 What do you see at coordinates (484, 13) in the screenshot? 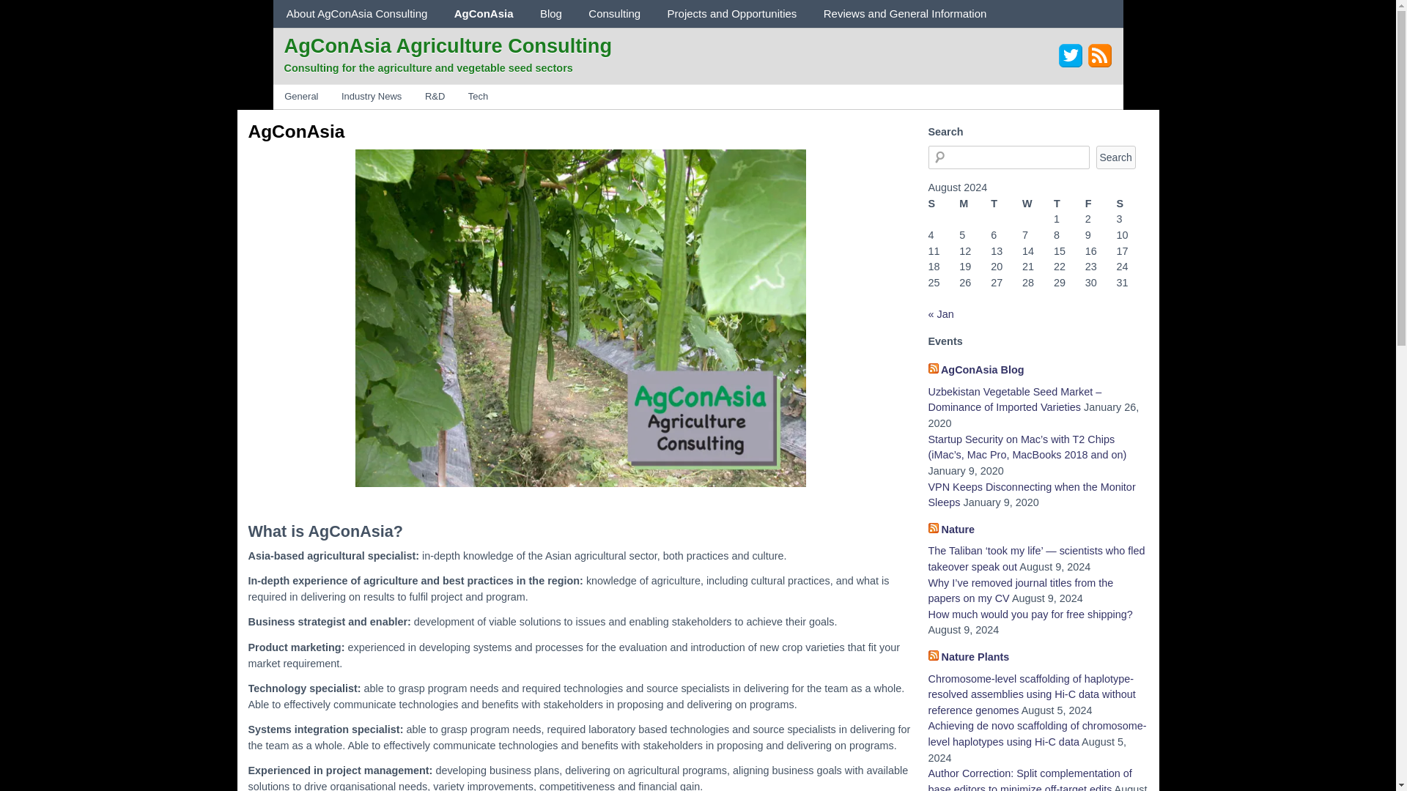
I see `AgConAsia` at bounding box center [484, 13].